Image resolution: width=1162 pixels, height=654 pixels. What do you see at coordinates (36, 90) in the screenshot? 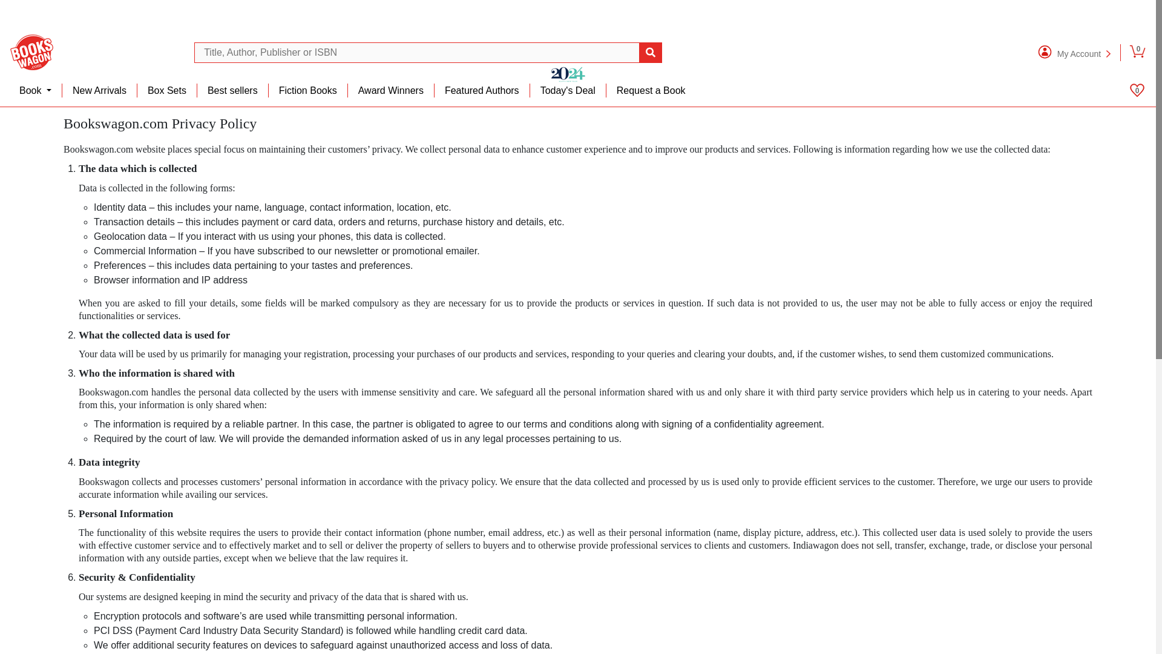
I see `Book` at bounding box center [36, 90].